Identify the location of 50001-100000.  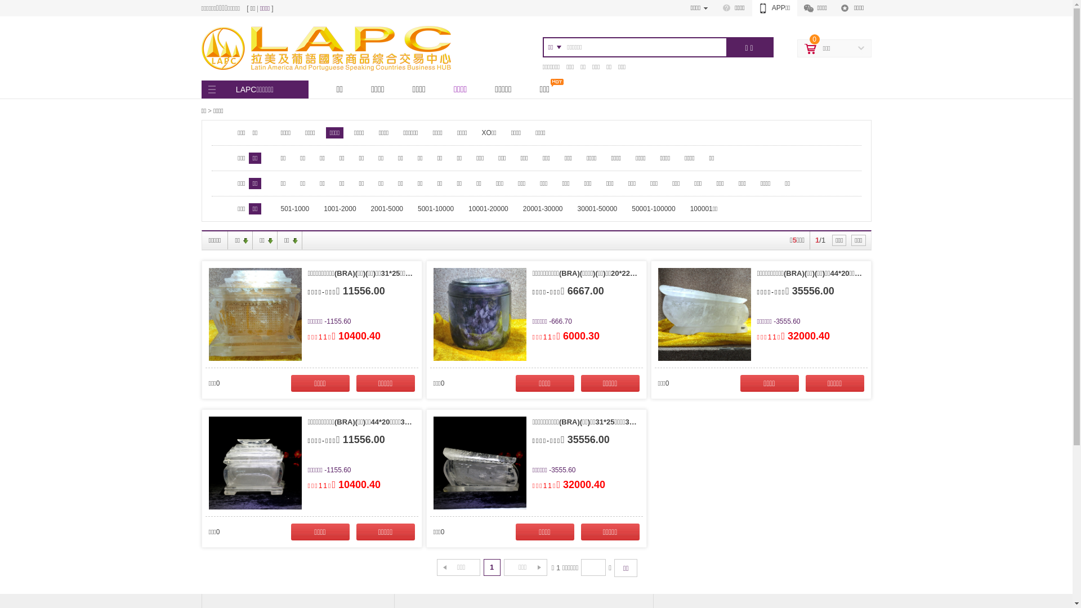
(653, 209).